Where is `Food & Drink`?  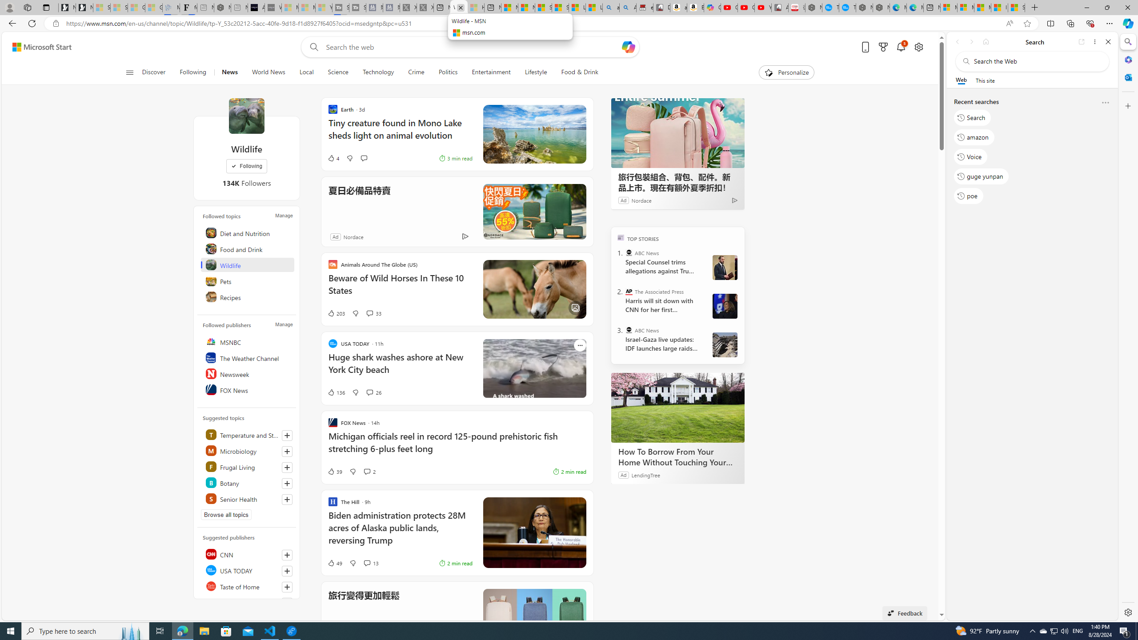
Food & Drink is located at coordinates (580, 72).